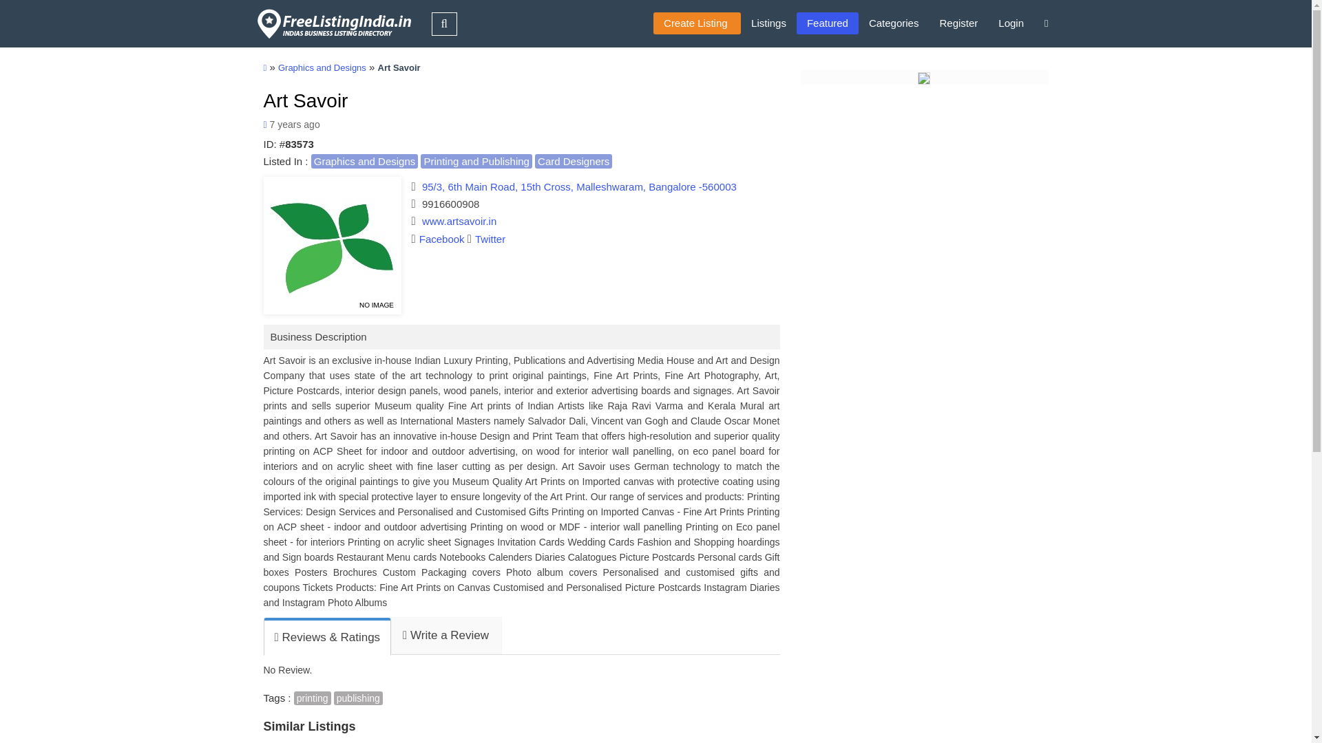 This screenshot has height=743, width=1322. What do you see at coordinates (445, 636) in the screenshot?
I see `Write a Review` at bounding box center [445, 636].